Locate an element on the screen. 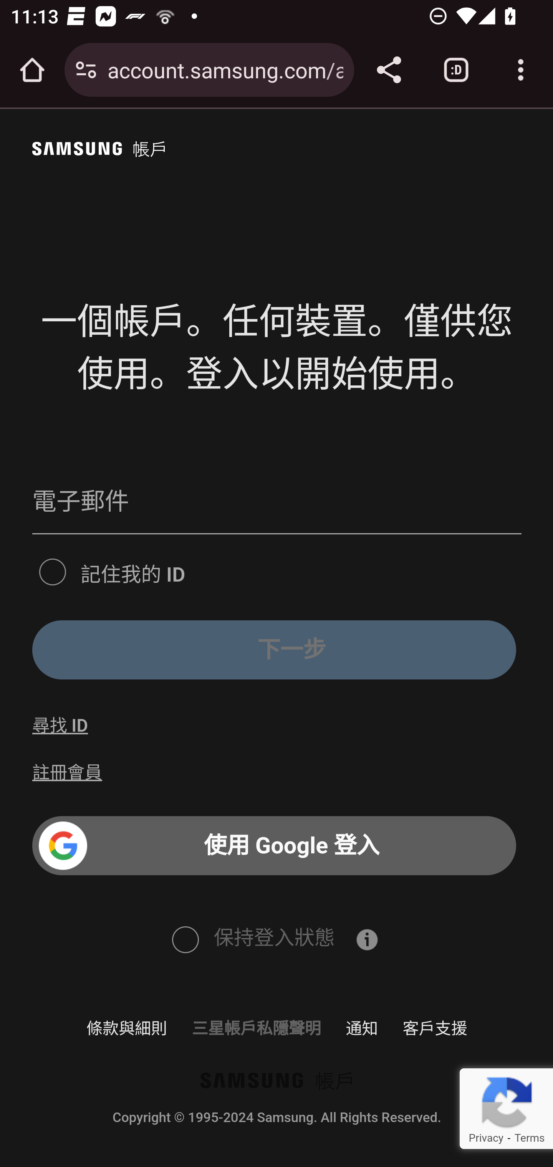 The width and height of the screenshot is (553, 1167). 註冊會員 is located at coordinates (68, 772).